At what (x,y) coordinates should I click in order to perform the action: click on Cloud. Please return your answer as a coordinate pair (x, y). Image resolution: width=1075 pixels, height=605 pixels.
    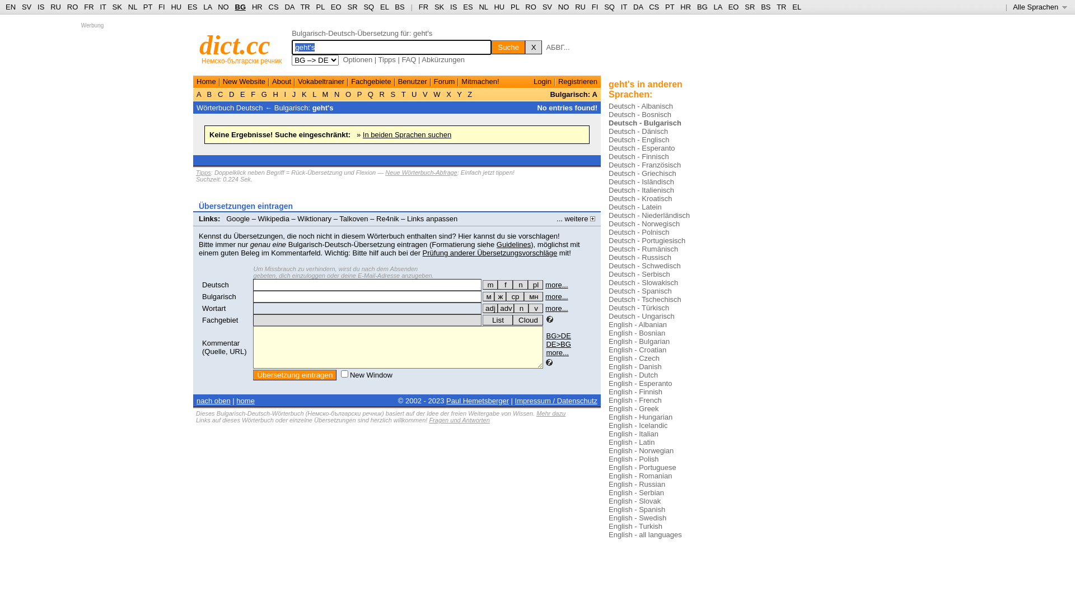
    Looking at the image, I should click on (528, 320).